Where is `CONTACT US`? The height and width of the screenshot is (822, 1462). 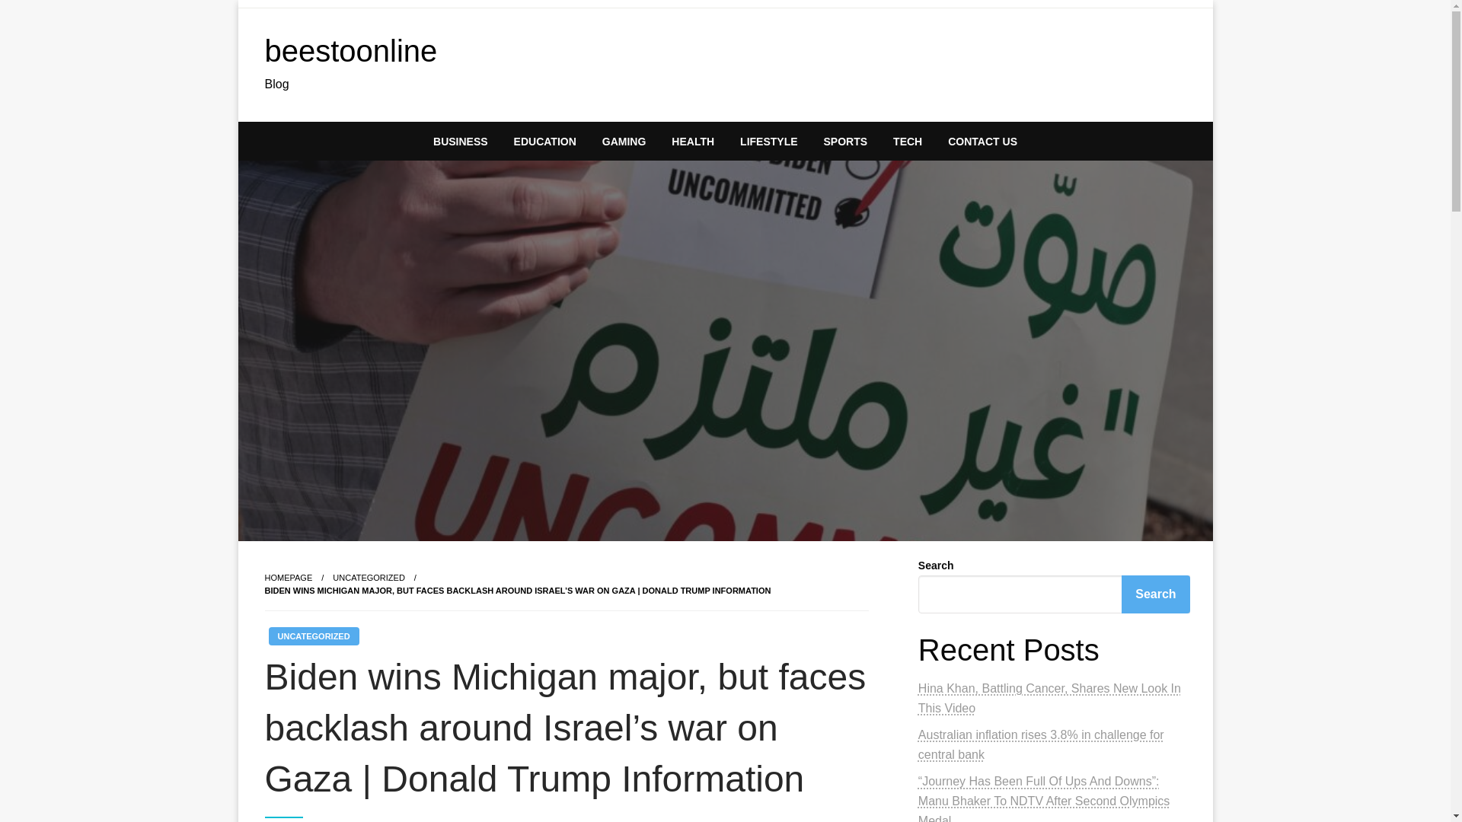 CONTACT US is located at coordinates (982, 141).